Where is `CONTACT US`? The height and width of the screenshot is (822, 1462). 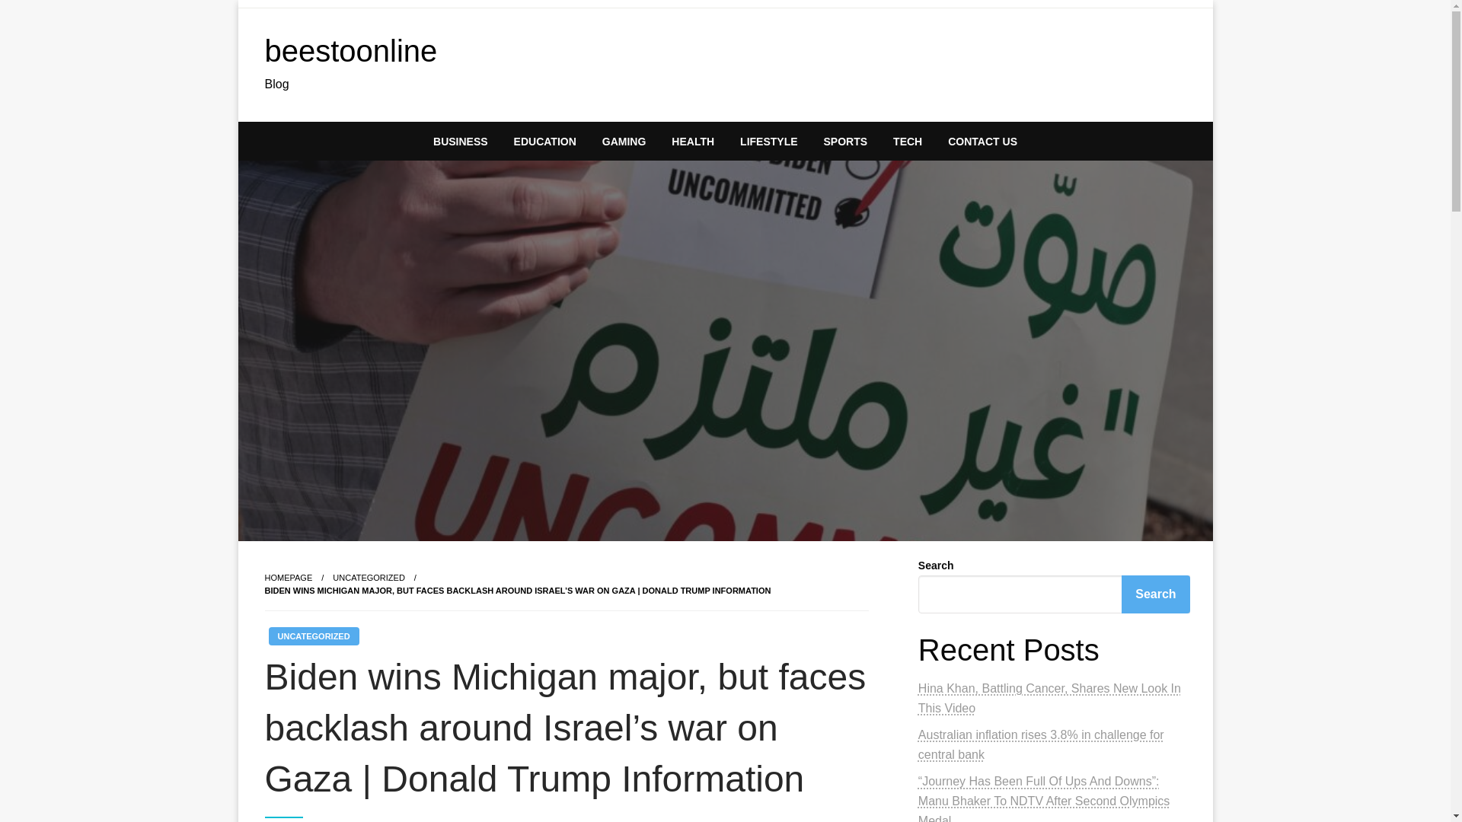 CONTACT US is located at coordinates (982, 141).